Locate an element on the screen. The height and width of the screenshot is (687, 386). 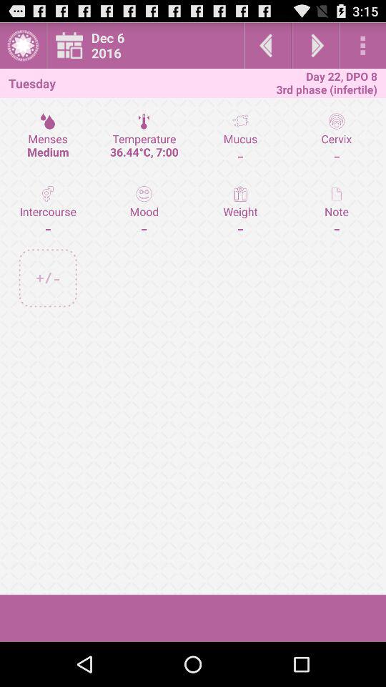
go forward one day is located at coordinates (315, 46).